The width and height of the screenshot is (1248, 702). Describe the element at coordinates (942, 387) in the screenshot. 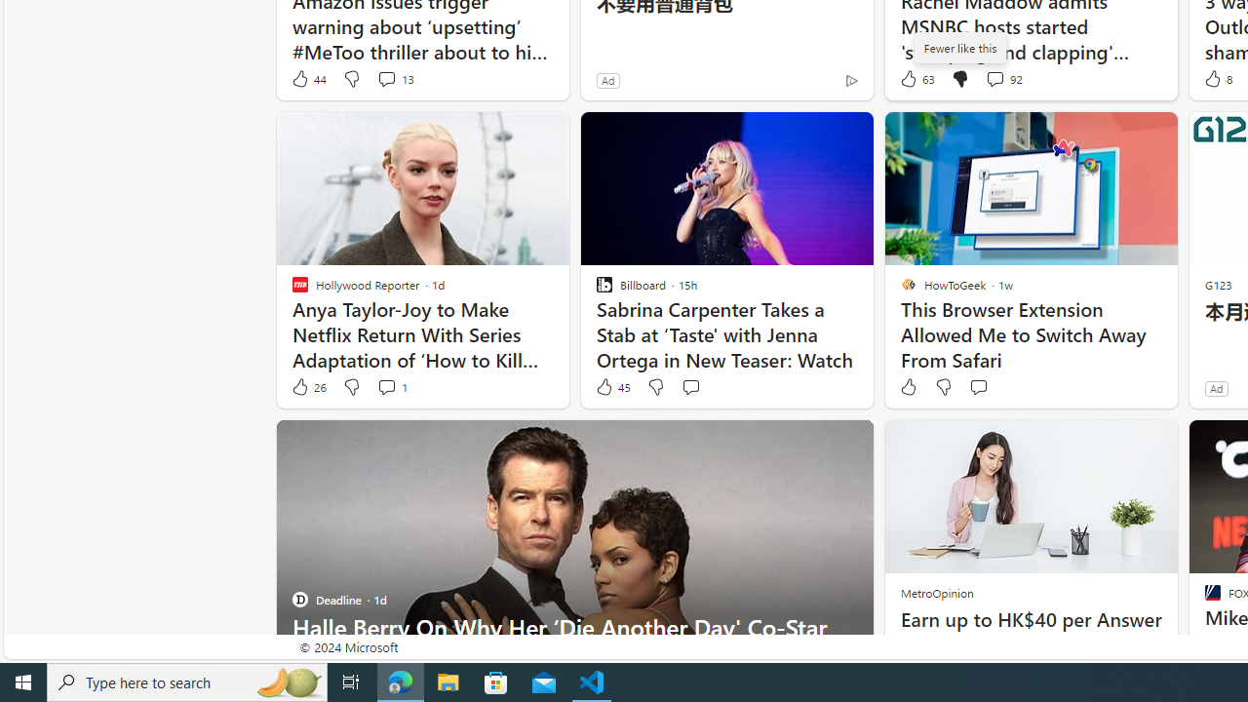

I see `Dislike` at that location.